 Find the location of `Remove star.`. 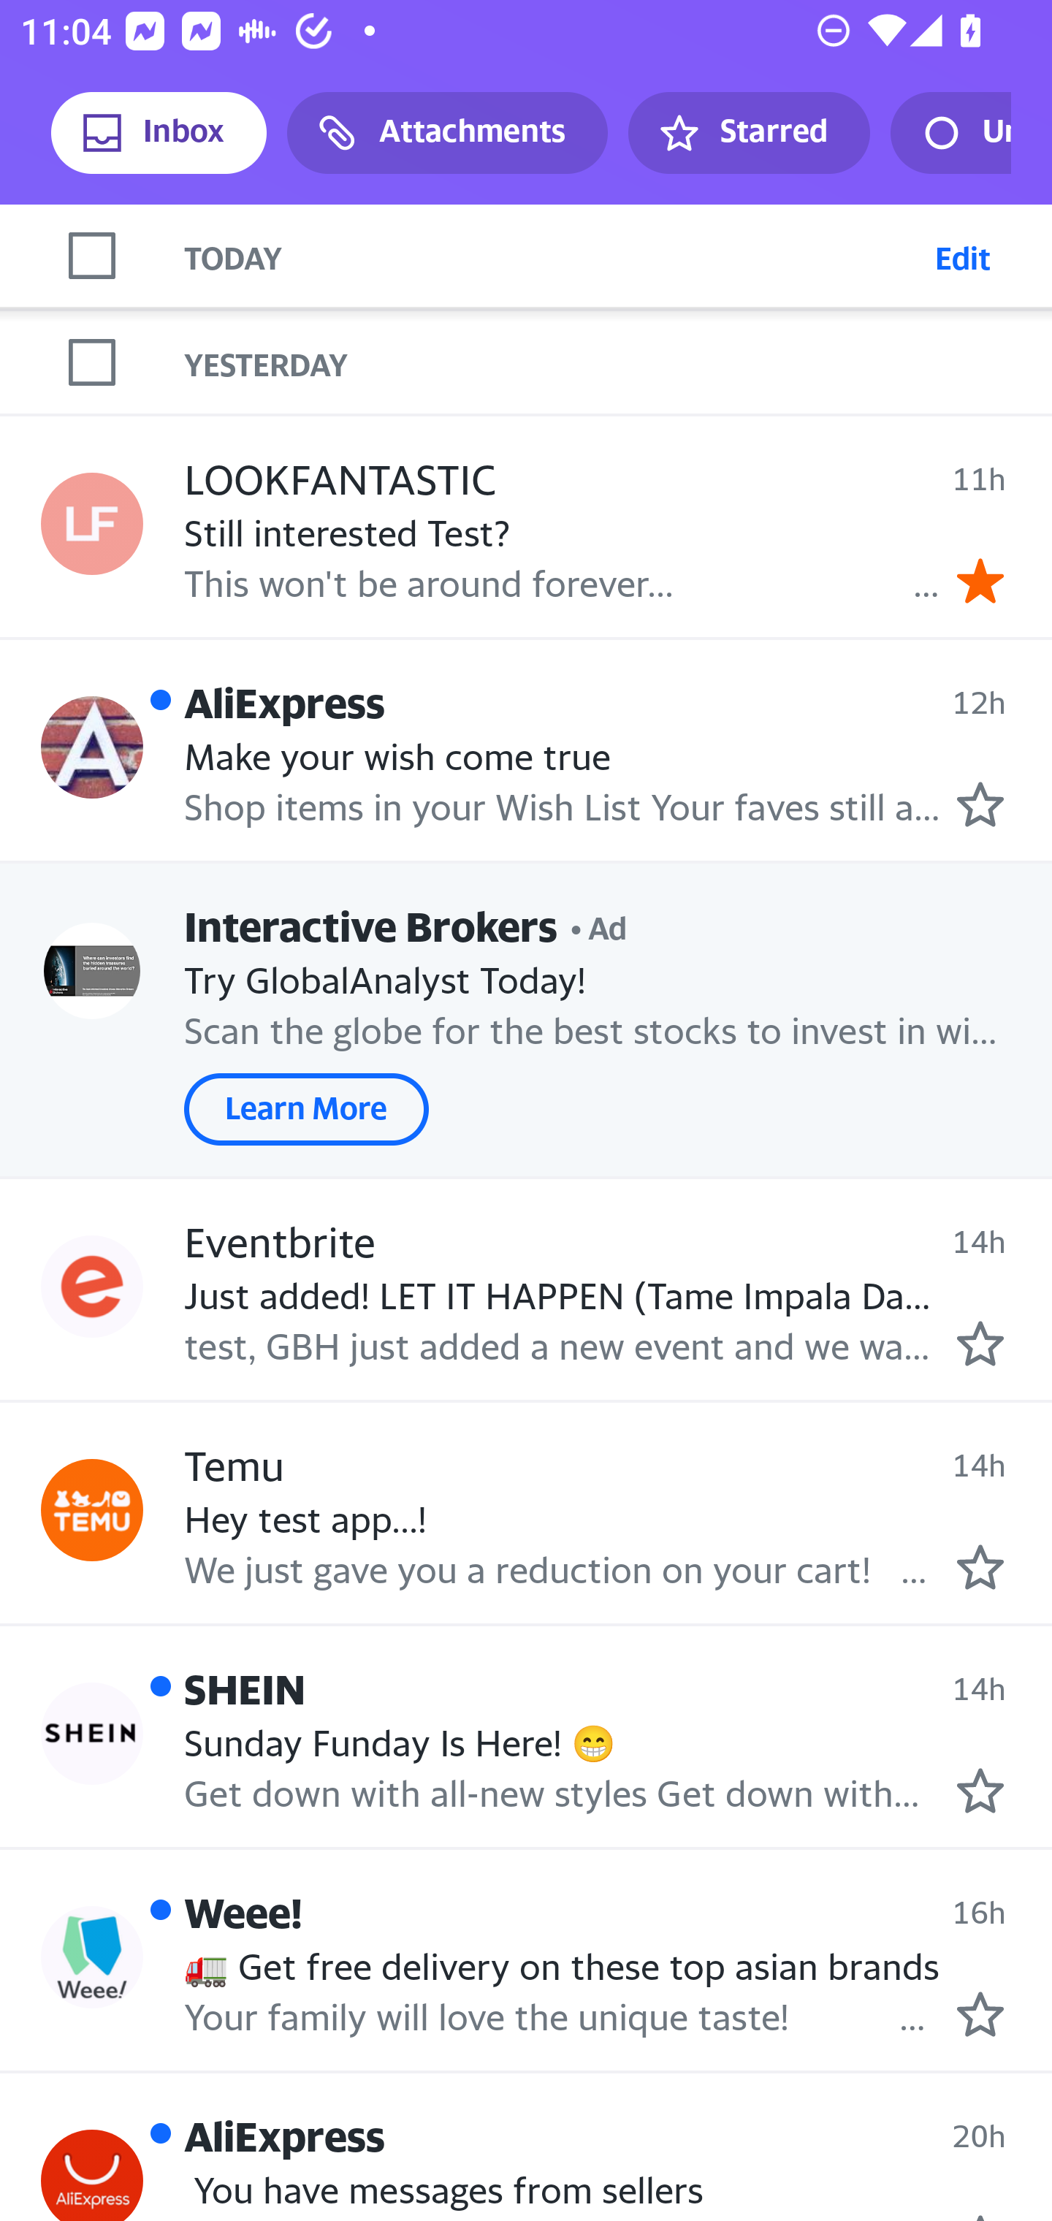

Remove star. is located at coordinates (980, 580).